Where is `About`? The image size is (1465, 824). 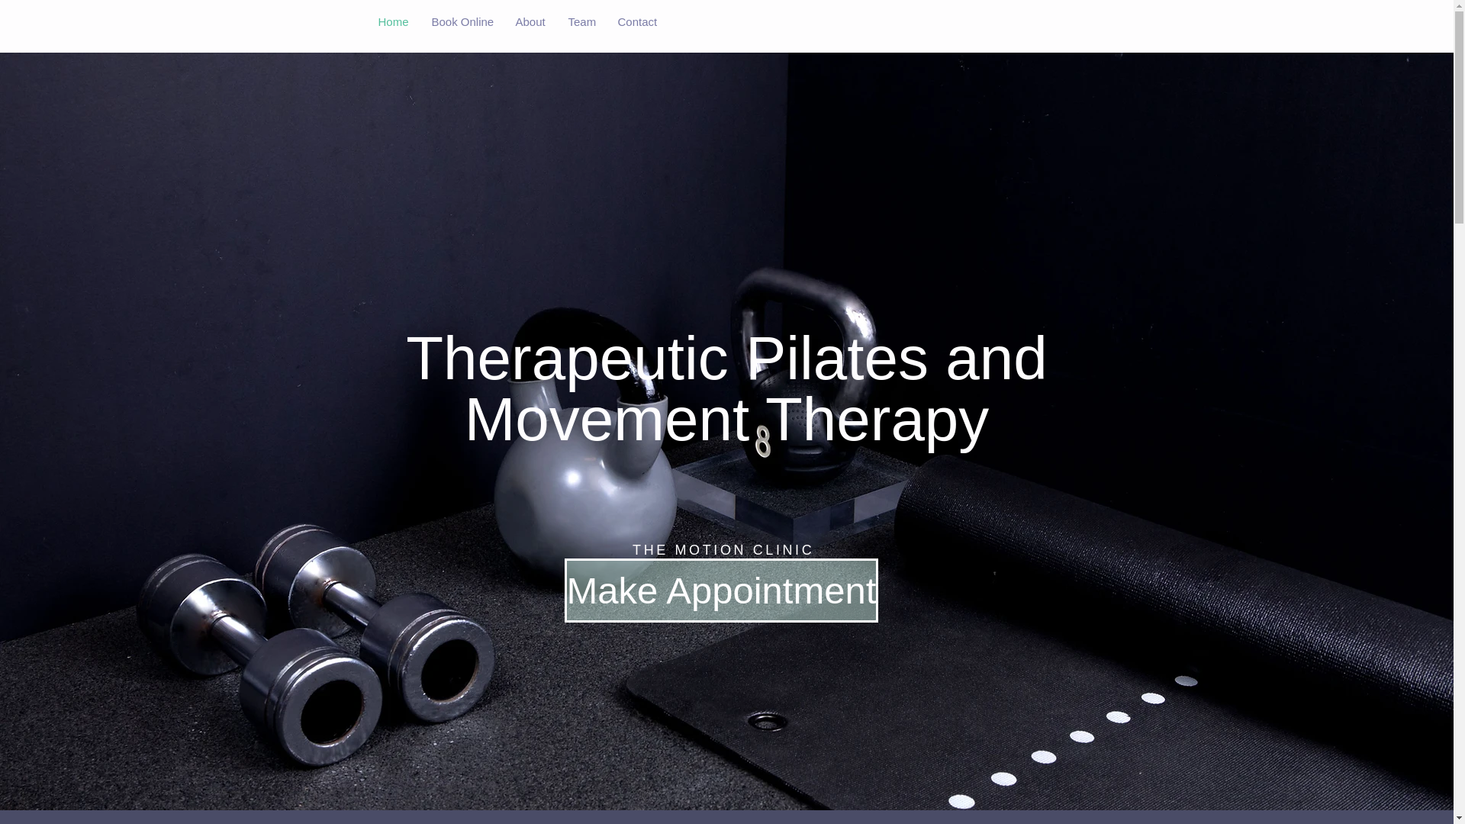
About is located at coordinates (530, 21).